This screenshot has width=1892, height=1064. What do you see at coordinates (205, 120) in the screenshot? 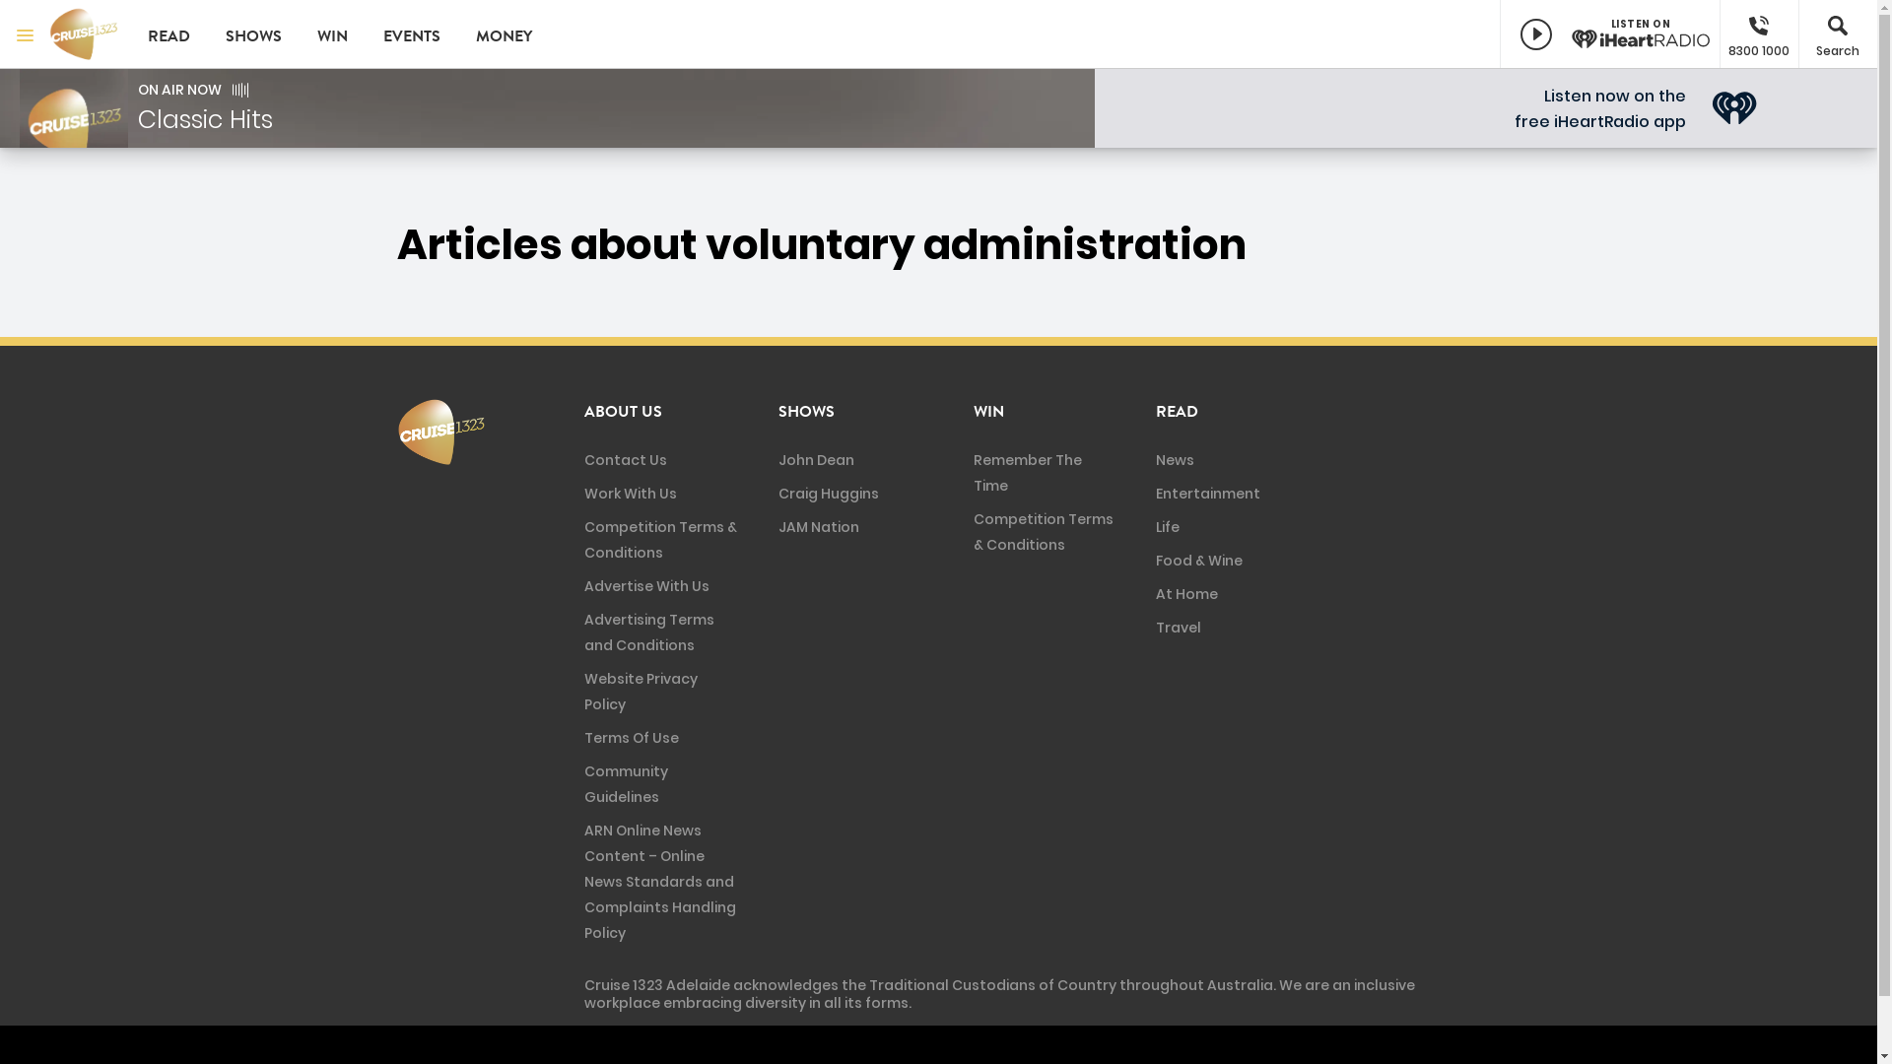
I see `Classic Hits` at bounding box center [205, 120].